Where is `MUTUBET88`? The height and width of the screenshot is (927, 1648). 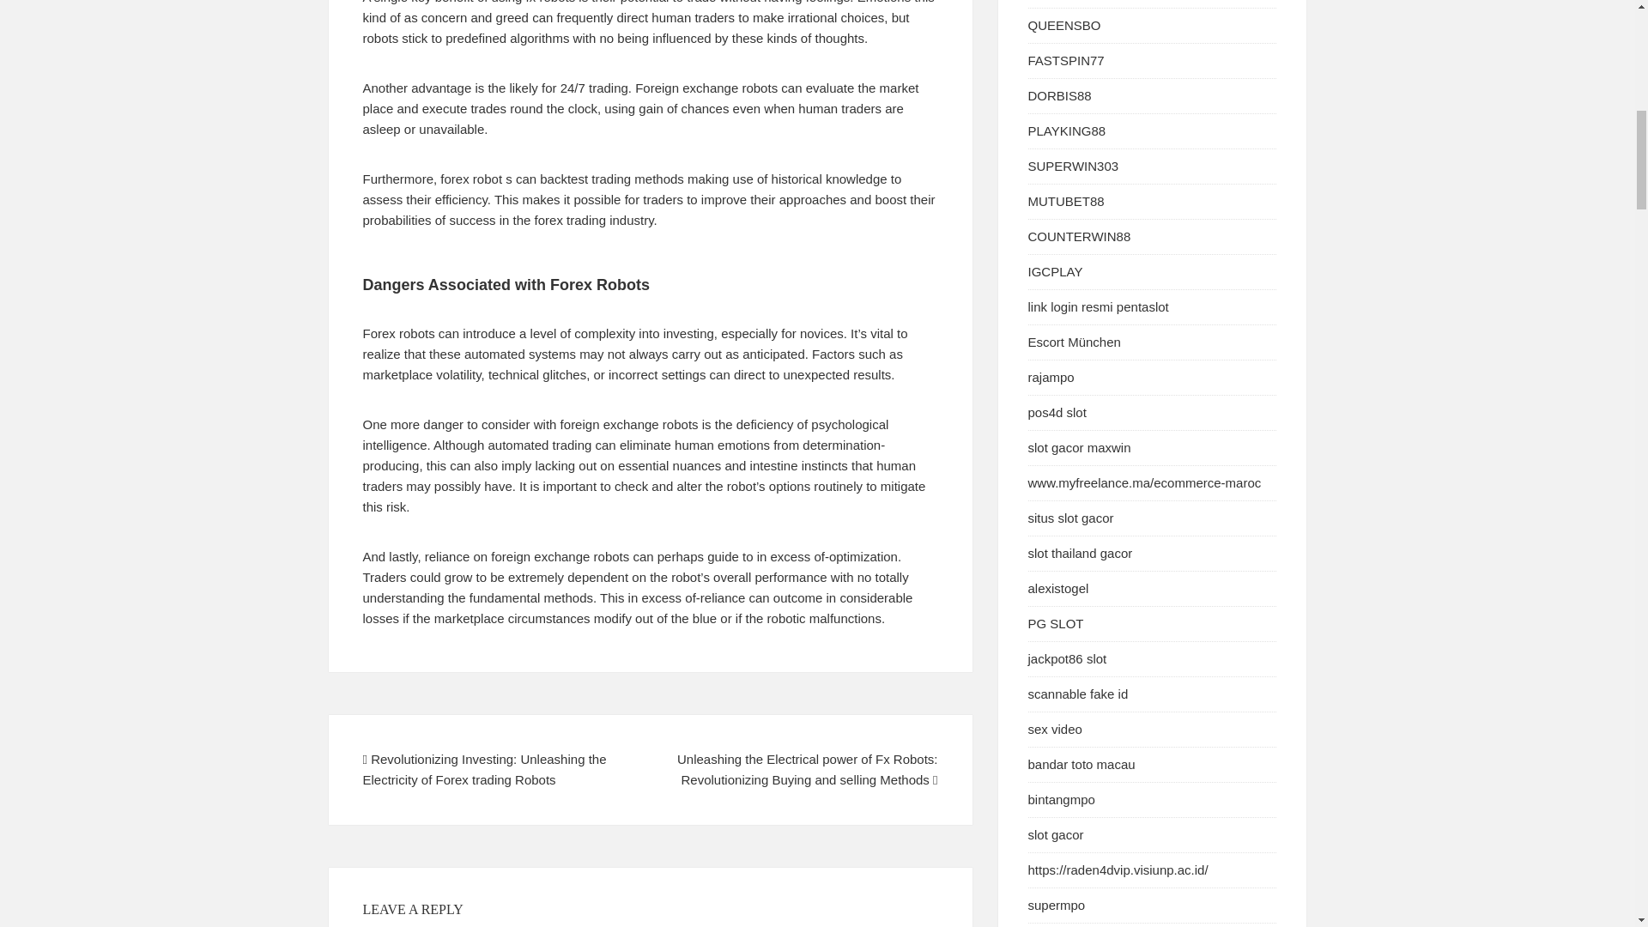
MUTUBET88 is located at coordinates (1066, 201).